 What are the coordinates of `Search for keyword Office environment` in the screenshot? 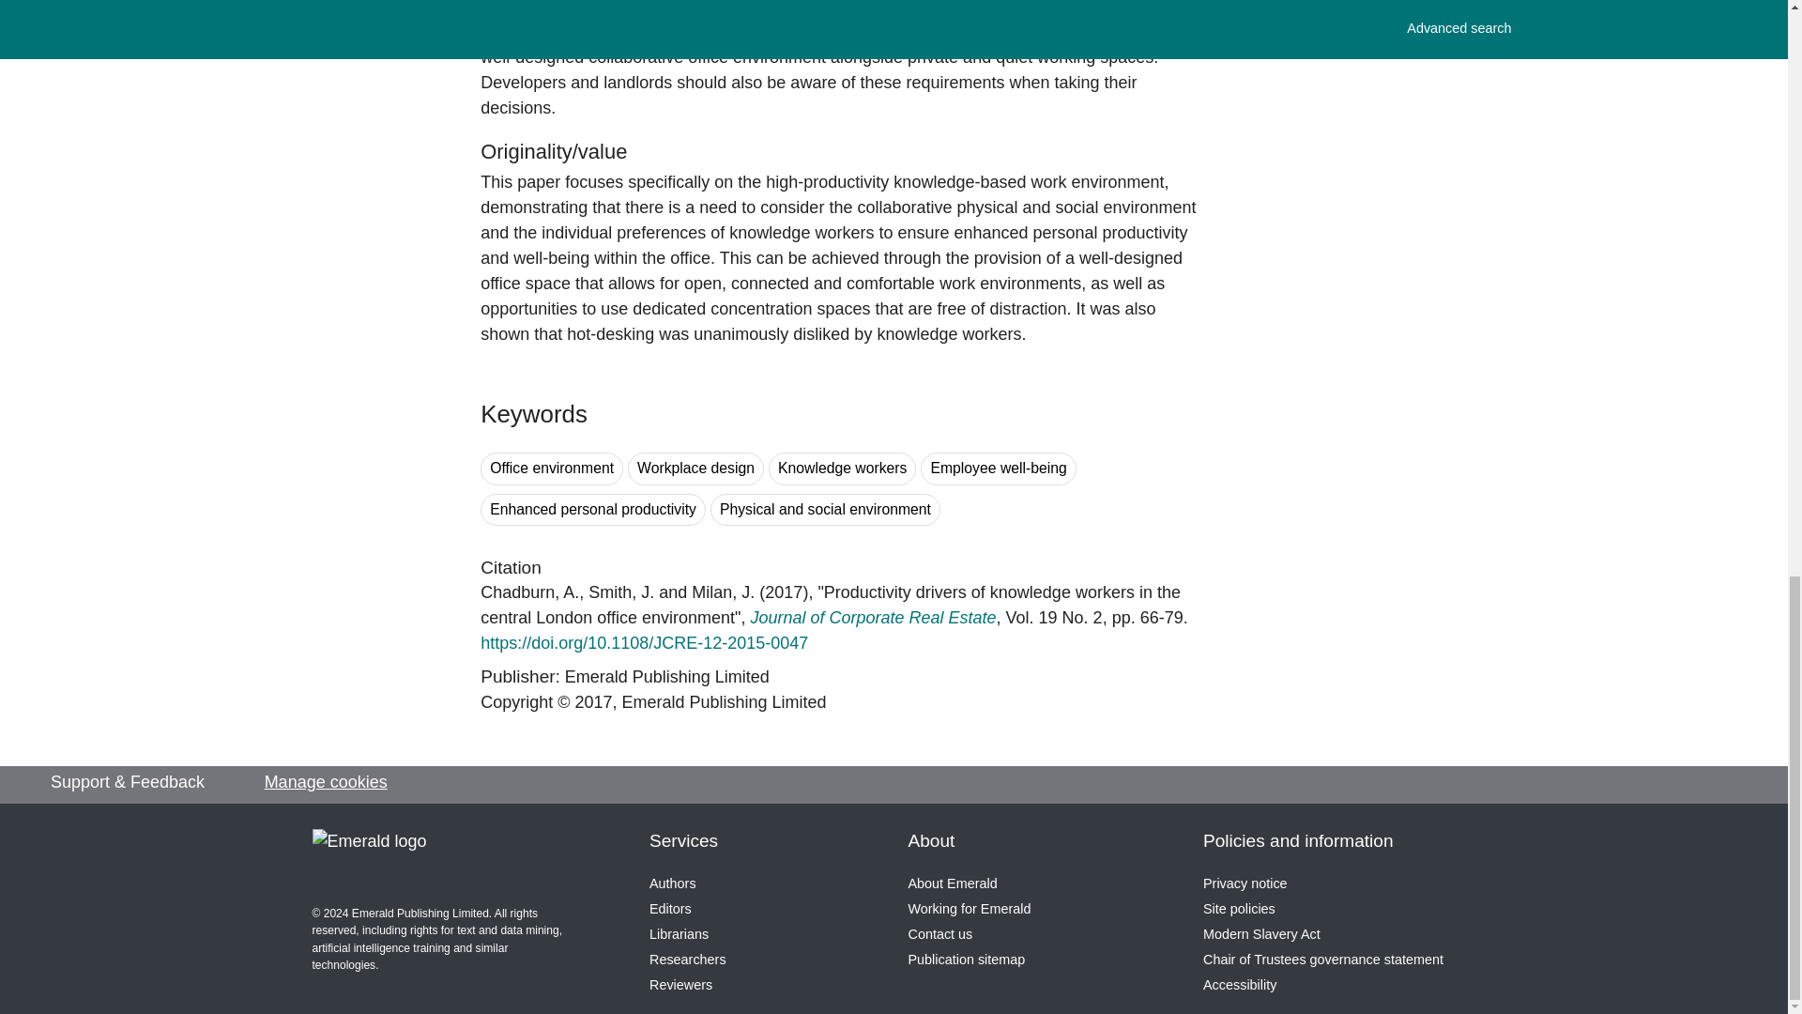 It's located at (552, 469).